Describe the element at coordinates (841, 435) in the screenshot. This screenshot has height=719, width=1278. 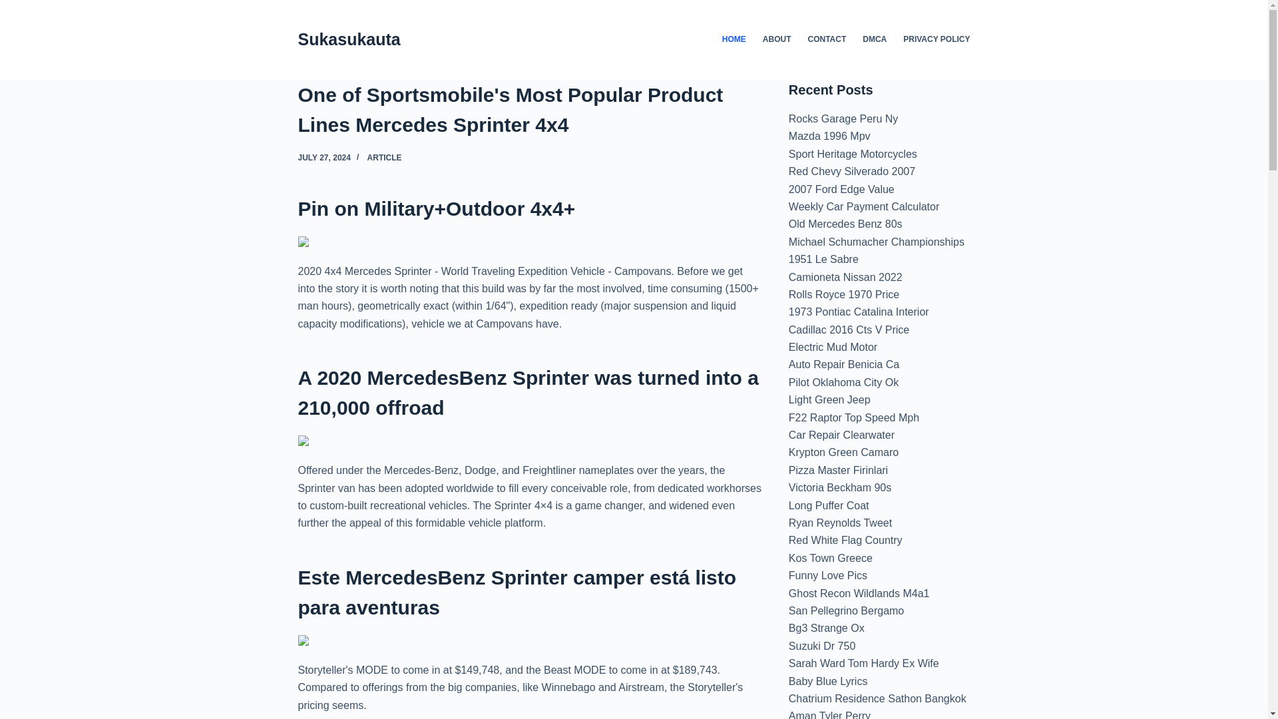
I see `Car Repair Clearwater` at that location.